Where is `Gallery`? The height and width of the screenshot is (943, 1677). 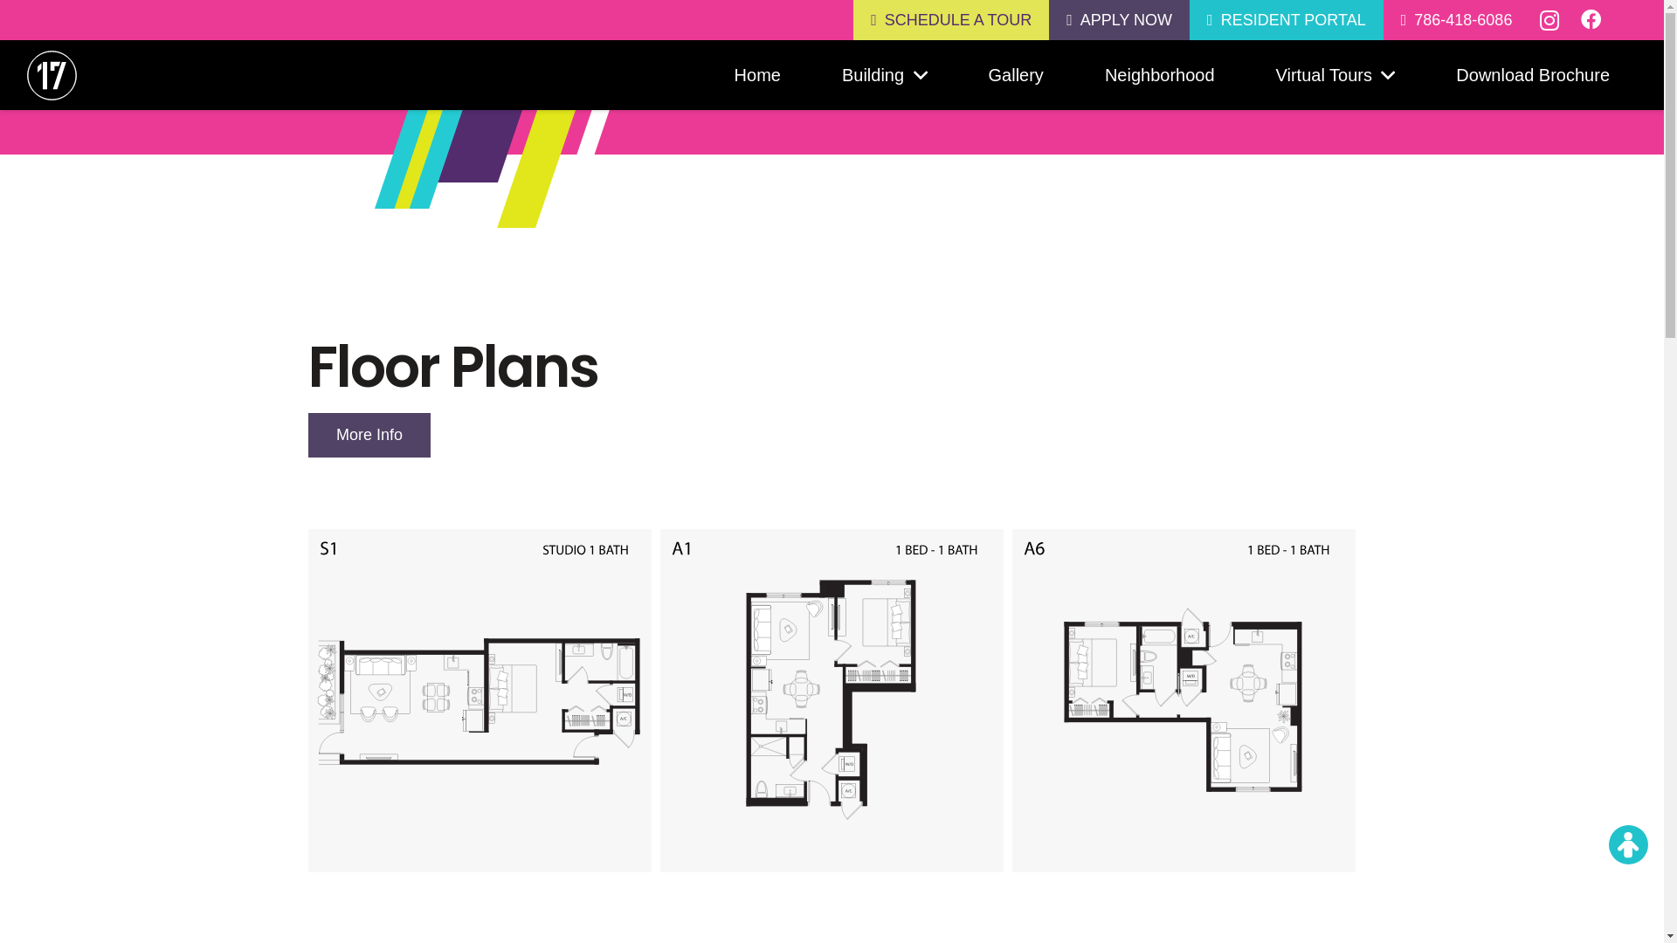
Gallery is located at coordinates (1017, 75).